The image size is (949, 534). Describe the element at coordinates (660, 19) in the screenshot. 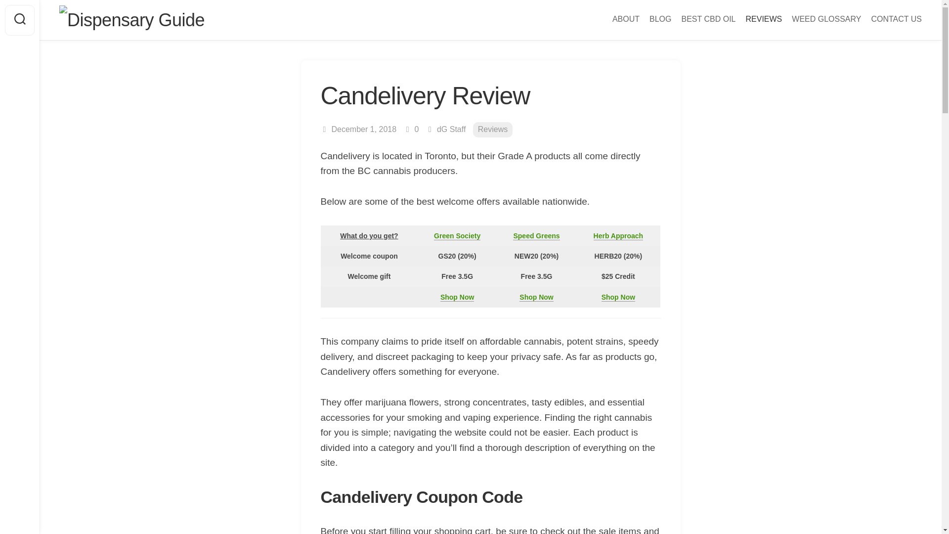

I see `BLOG` at that location.